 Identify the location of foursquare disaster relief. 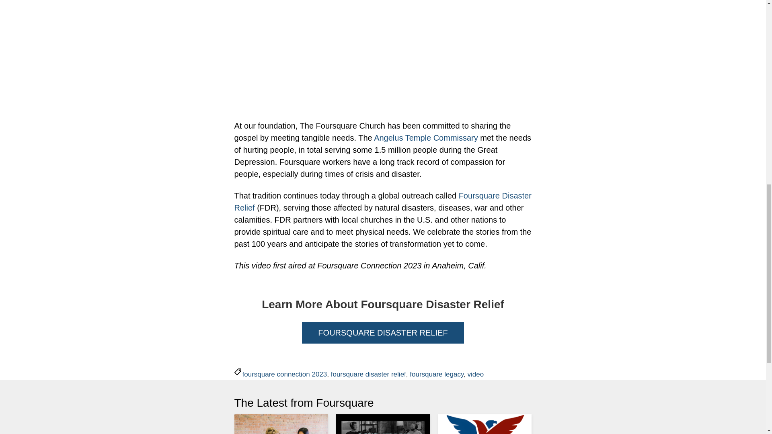
(368, 374).